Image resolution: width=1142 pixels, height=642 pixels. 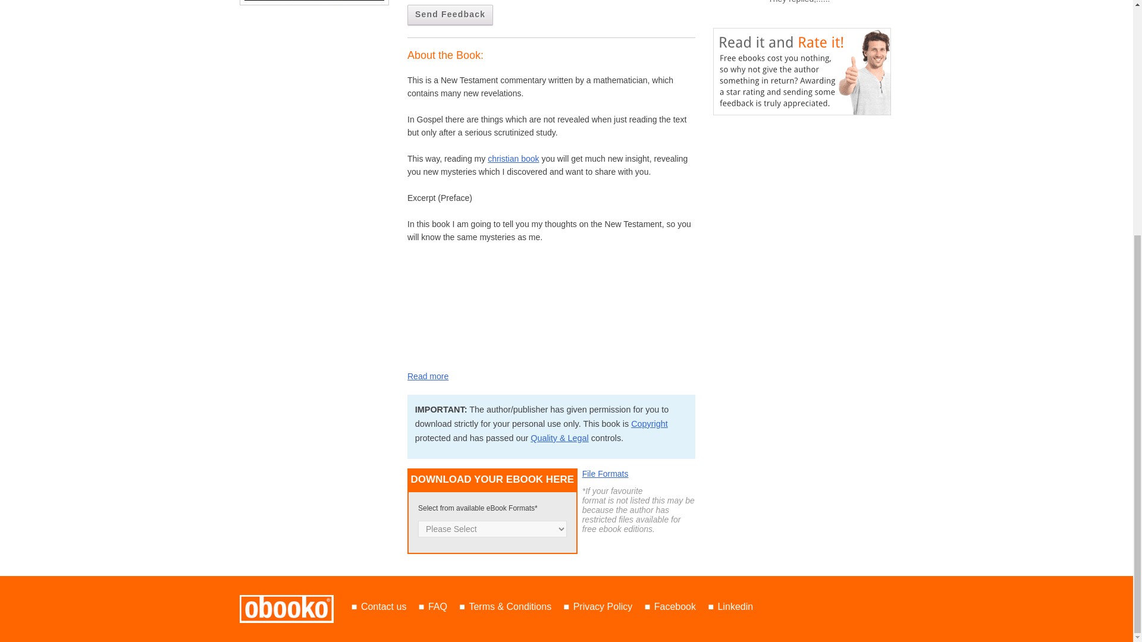 I want to click on Linkedin, so click(x=736, y=606).